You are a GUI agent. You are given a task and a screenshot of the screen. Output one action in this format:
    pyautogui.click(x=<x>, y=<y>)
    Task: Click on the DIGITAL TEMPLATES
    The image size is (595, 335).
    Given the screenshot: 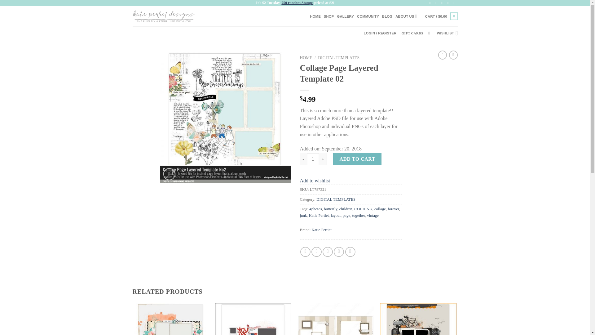 What is the action you would take?
    pyautogui.click(x=338, y=58)
    